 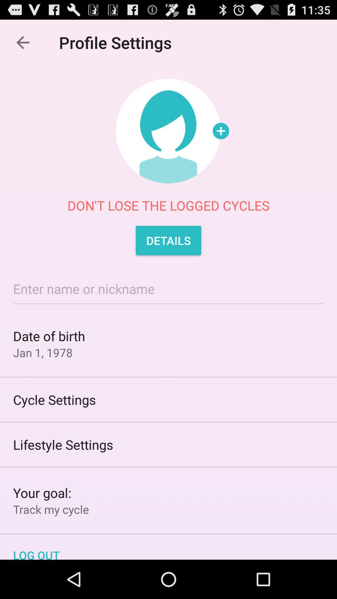 What do you see at coordinates (23, 42) in the screenshot?
I see `press the icon to the left of the profile settings icon` at bounding box center [23, 42].